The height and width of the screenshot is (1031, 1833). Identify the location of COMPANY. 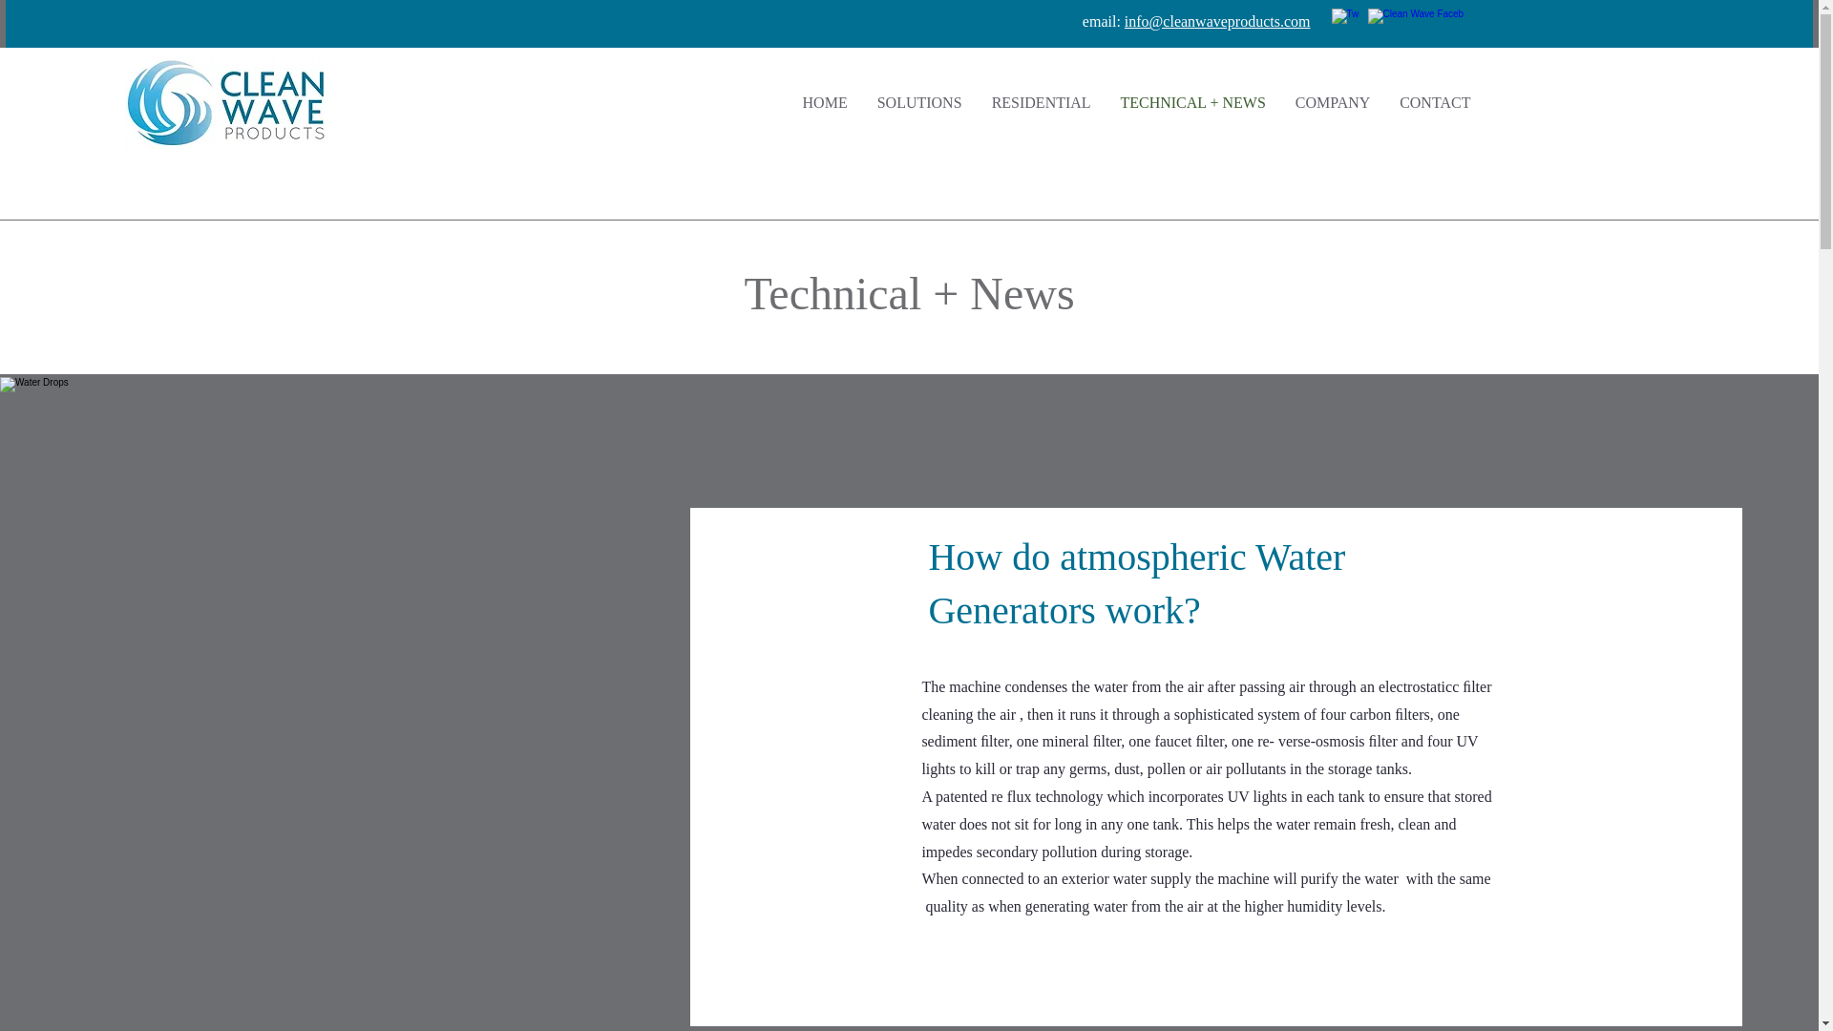
(1333, 103).